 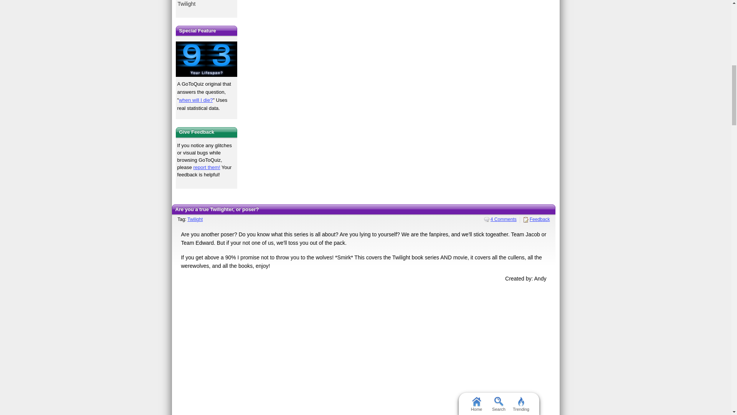 I want to click on 4 Comments, so click(x=500, y=219).